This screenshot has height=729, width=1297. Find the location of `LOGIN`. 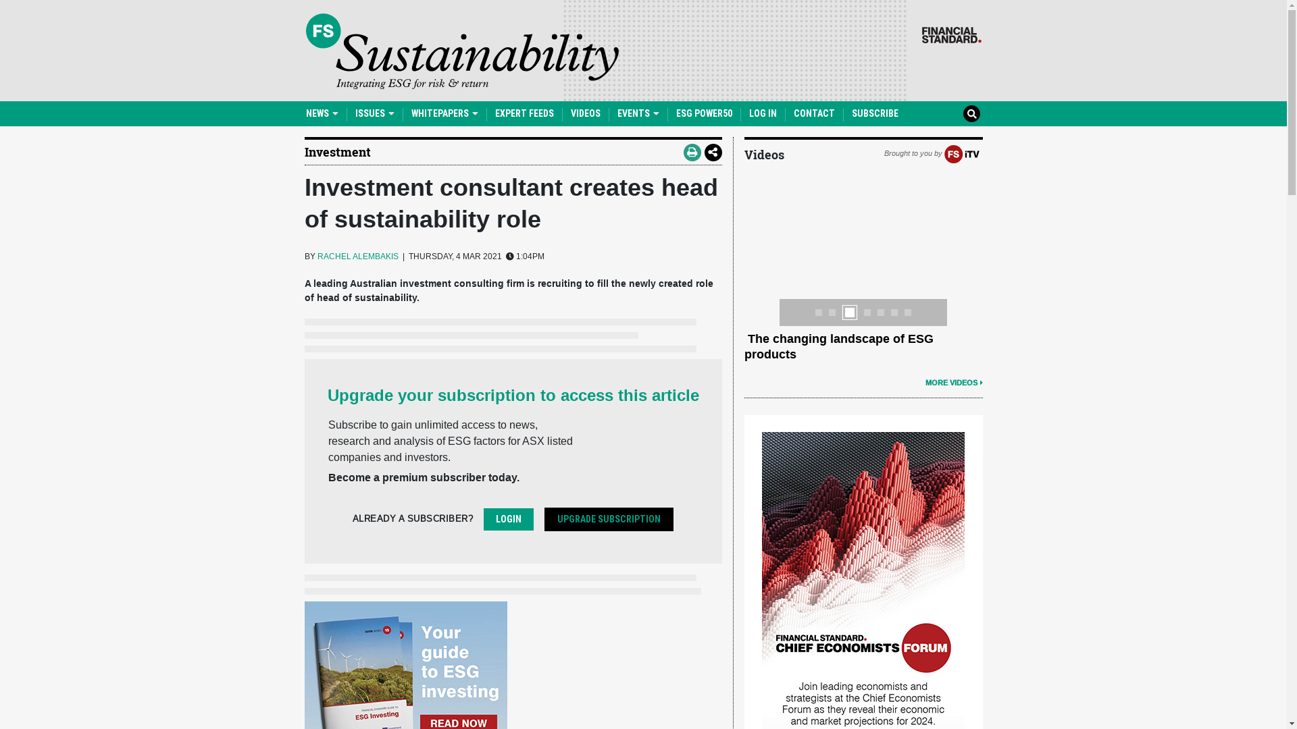

LOGIN is located at coordinates (509, 520).